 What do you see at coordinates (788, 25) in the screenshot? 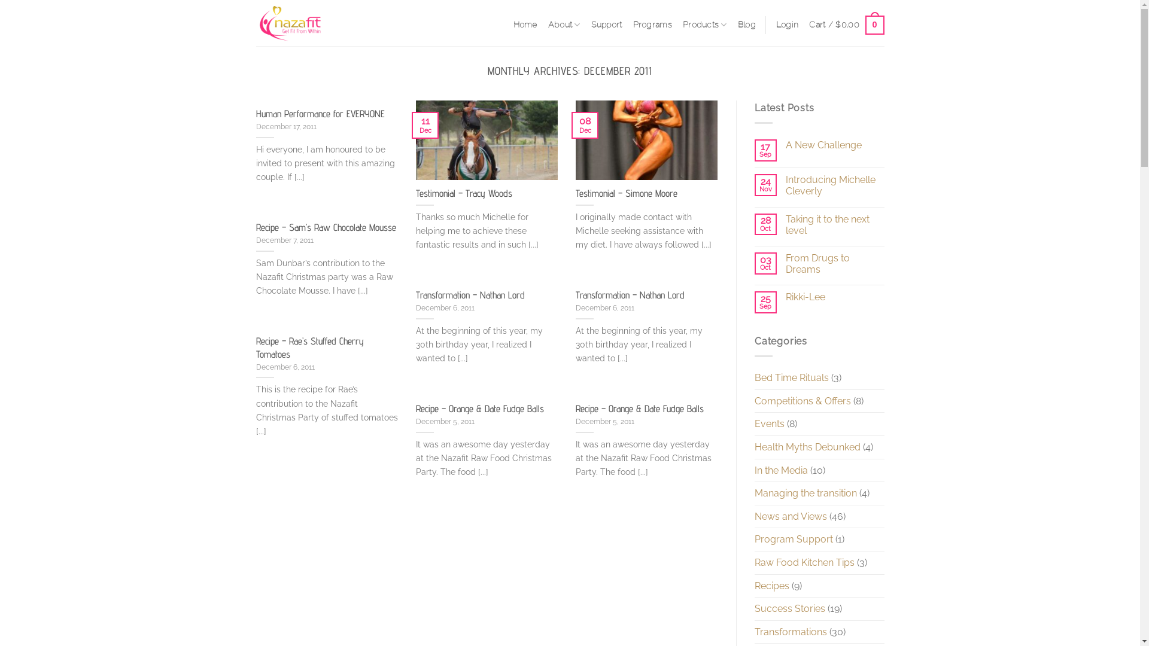
I see `Login` at bounding box center [788, 25].